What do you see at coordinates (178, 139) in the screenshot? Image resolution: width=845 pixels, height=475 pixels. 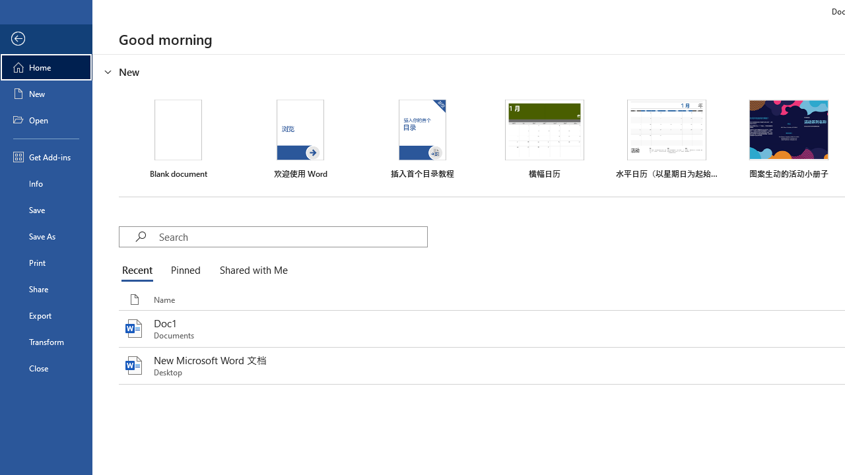 I see `Blank document` at bounding box center [178, 139].